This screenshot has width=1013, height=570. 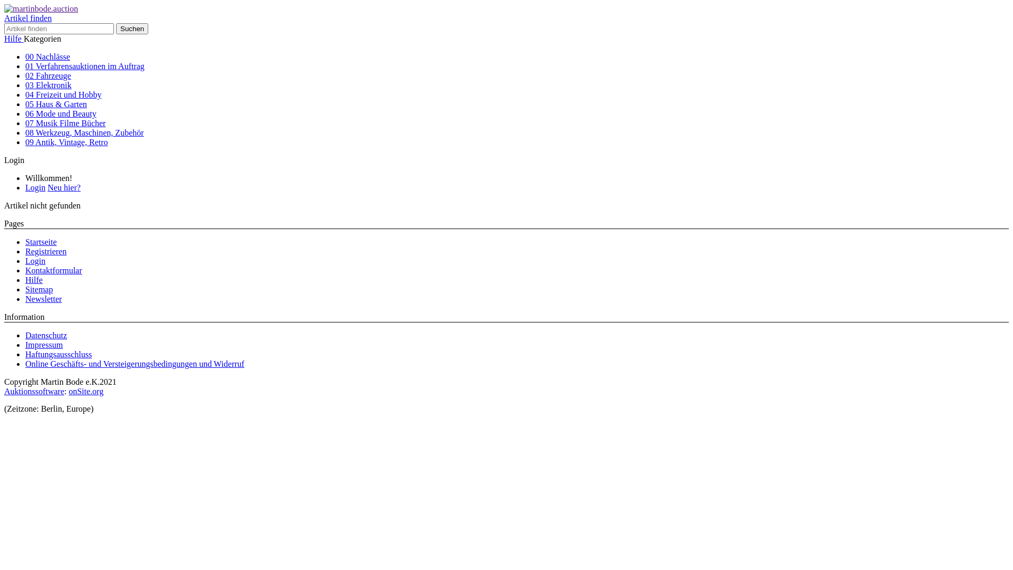 What do you see at coordinates (49, 76) in the screenshot?
I see `02 Fahrzeuge` at bounding box center [49, 76].